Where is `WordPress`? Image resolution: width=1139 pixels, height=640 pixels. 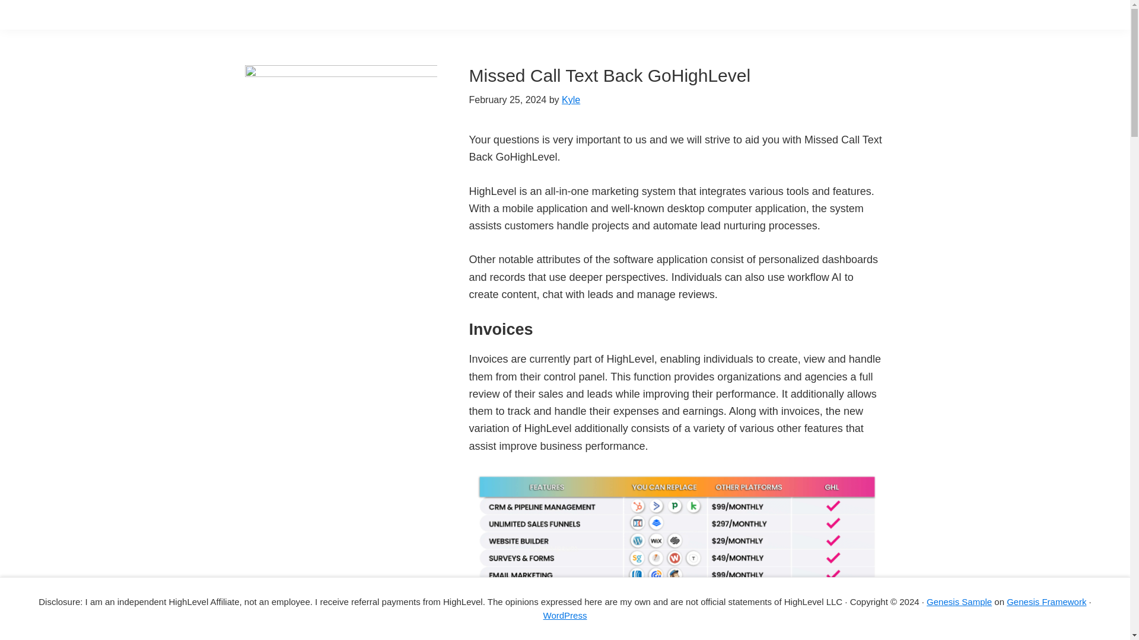 WordPress is located at coordinates (565, 615).